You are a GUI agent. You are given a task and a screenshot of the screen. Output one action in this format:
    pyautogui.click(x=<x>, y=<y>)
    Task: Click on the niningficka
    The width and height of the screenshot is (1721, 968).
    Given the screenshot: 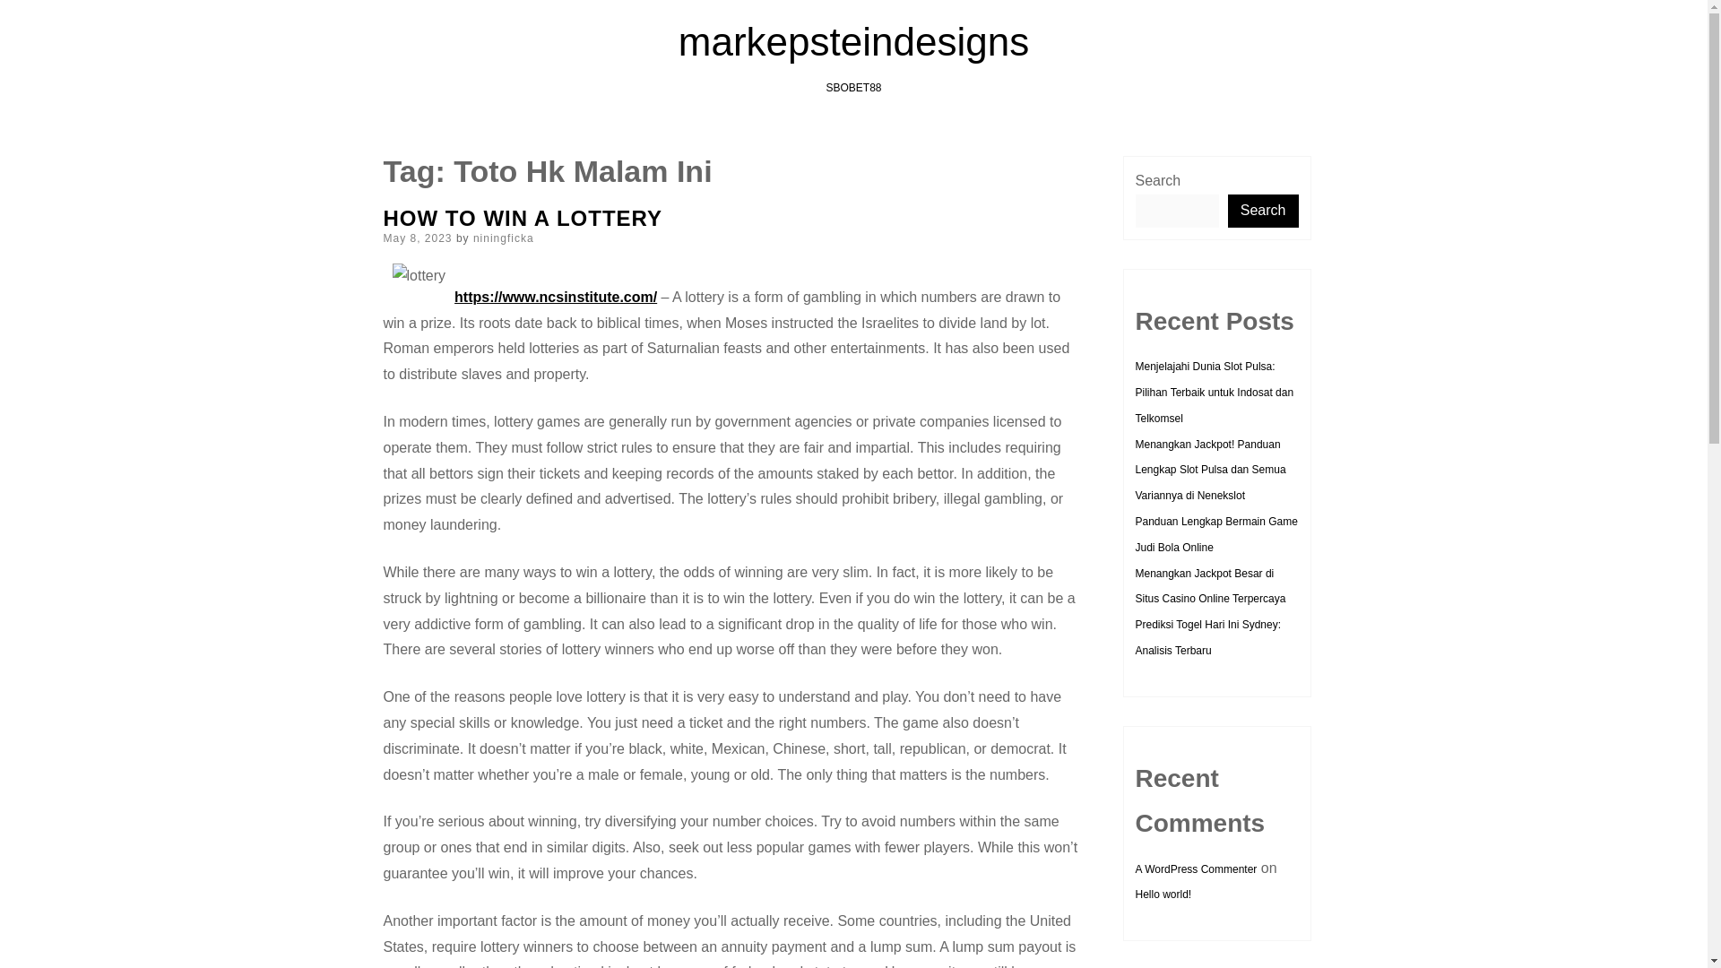 What is the action you would take?
    pyautogui.click(x=504, y=238)
    